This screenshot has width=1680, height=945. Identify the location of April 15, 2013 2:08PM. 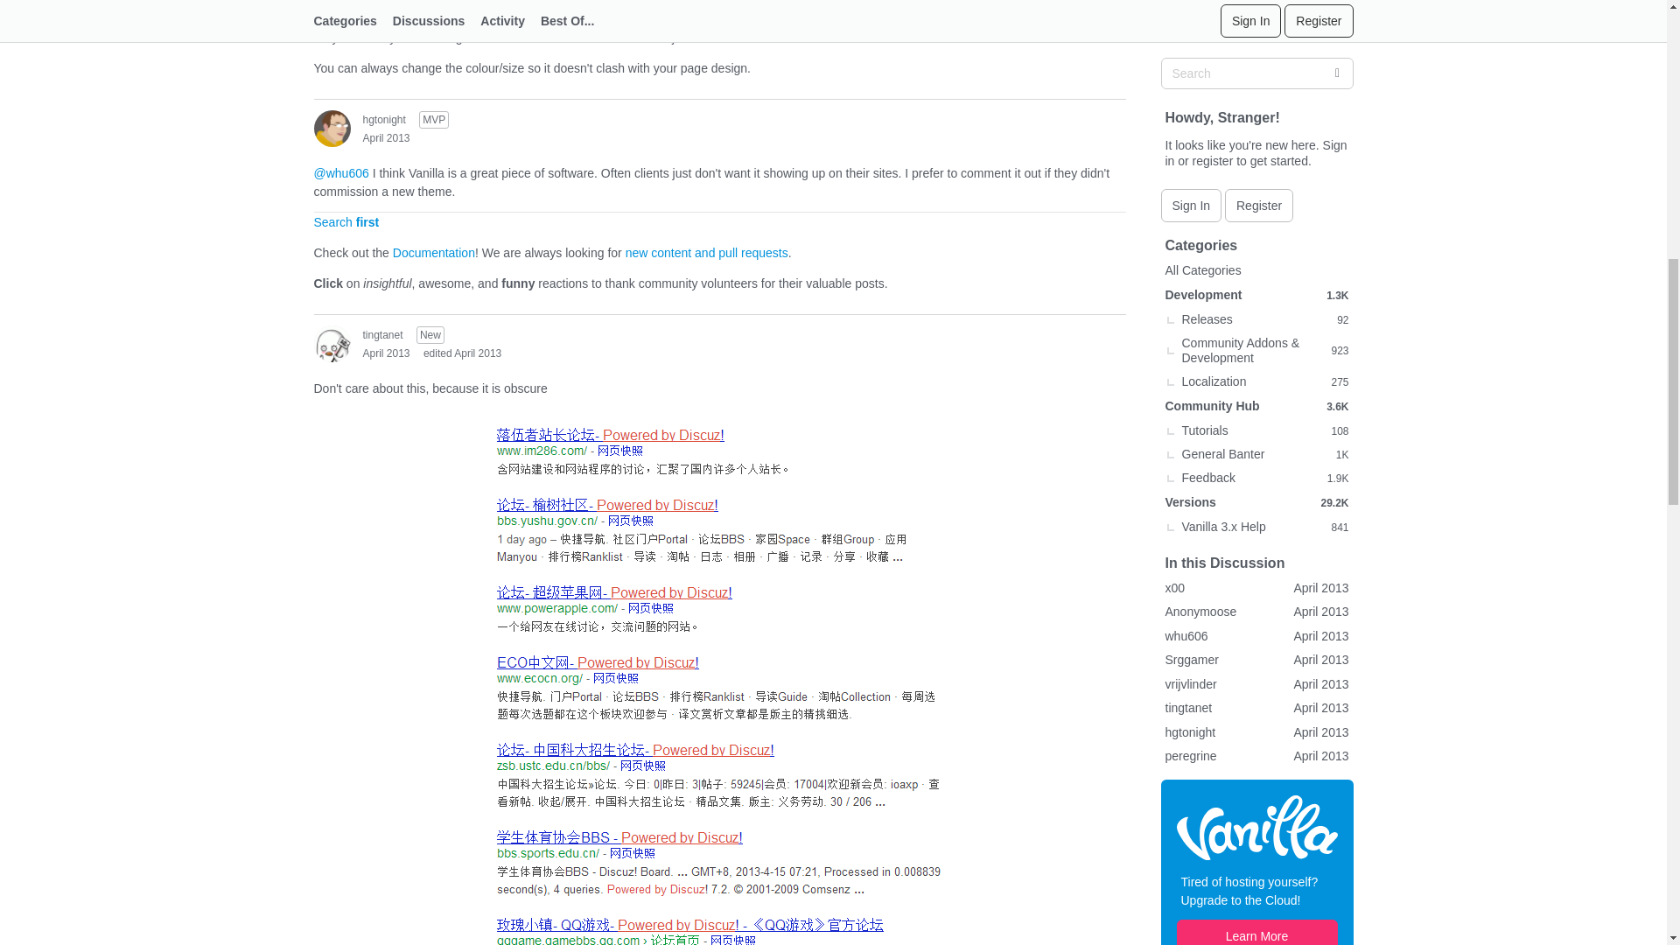
(386, 138).